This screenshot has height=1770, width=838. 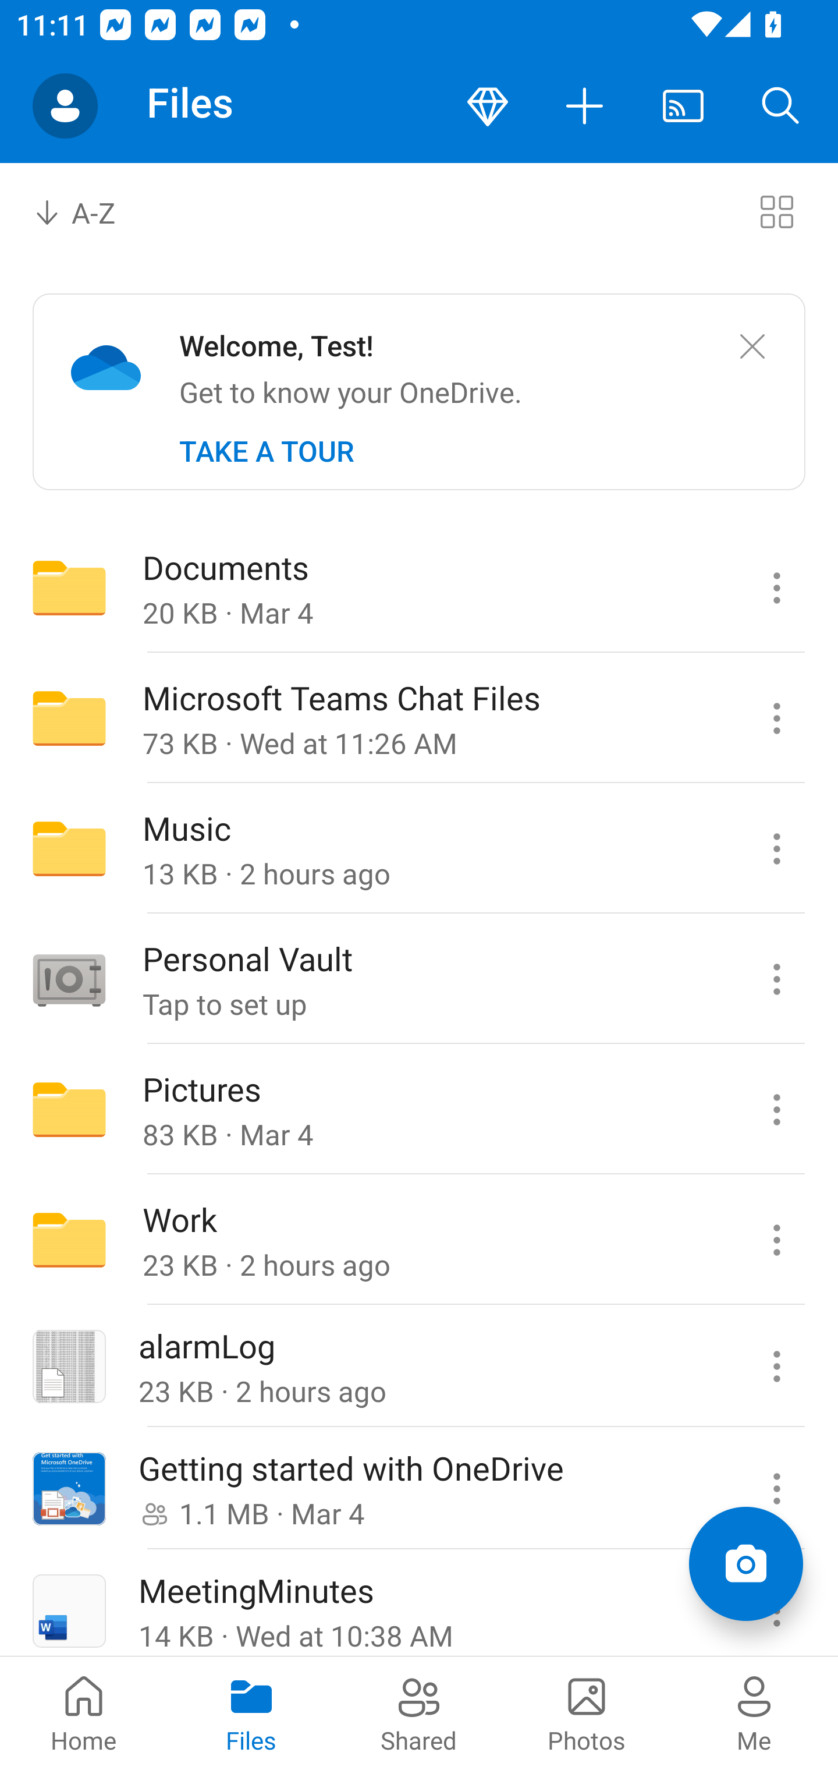 I want to click on Premium button, so click(x=488, y=106).